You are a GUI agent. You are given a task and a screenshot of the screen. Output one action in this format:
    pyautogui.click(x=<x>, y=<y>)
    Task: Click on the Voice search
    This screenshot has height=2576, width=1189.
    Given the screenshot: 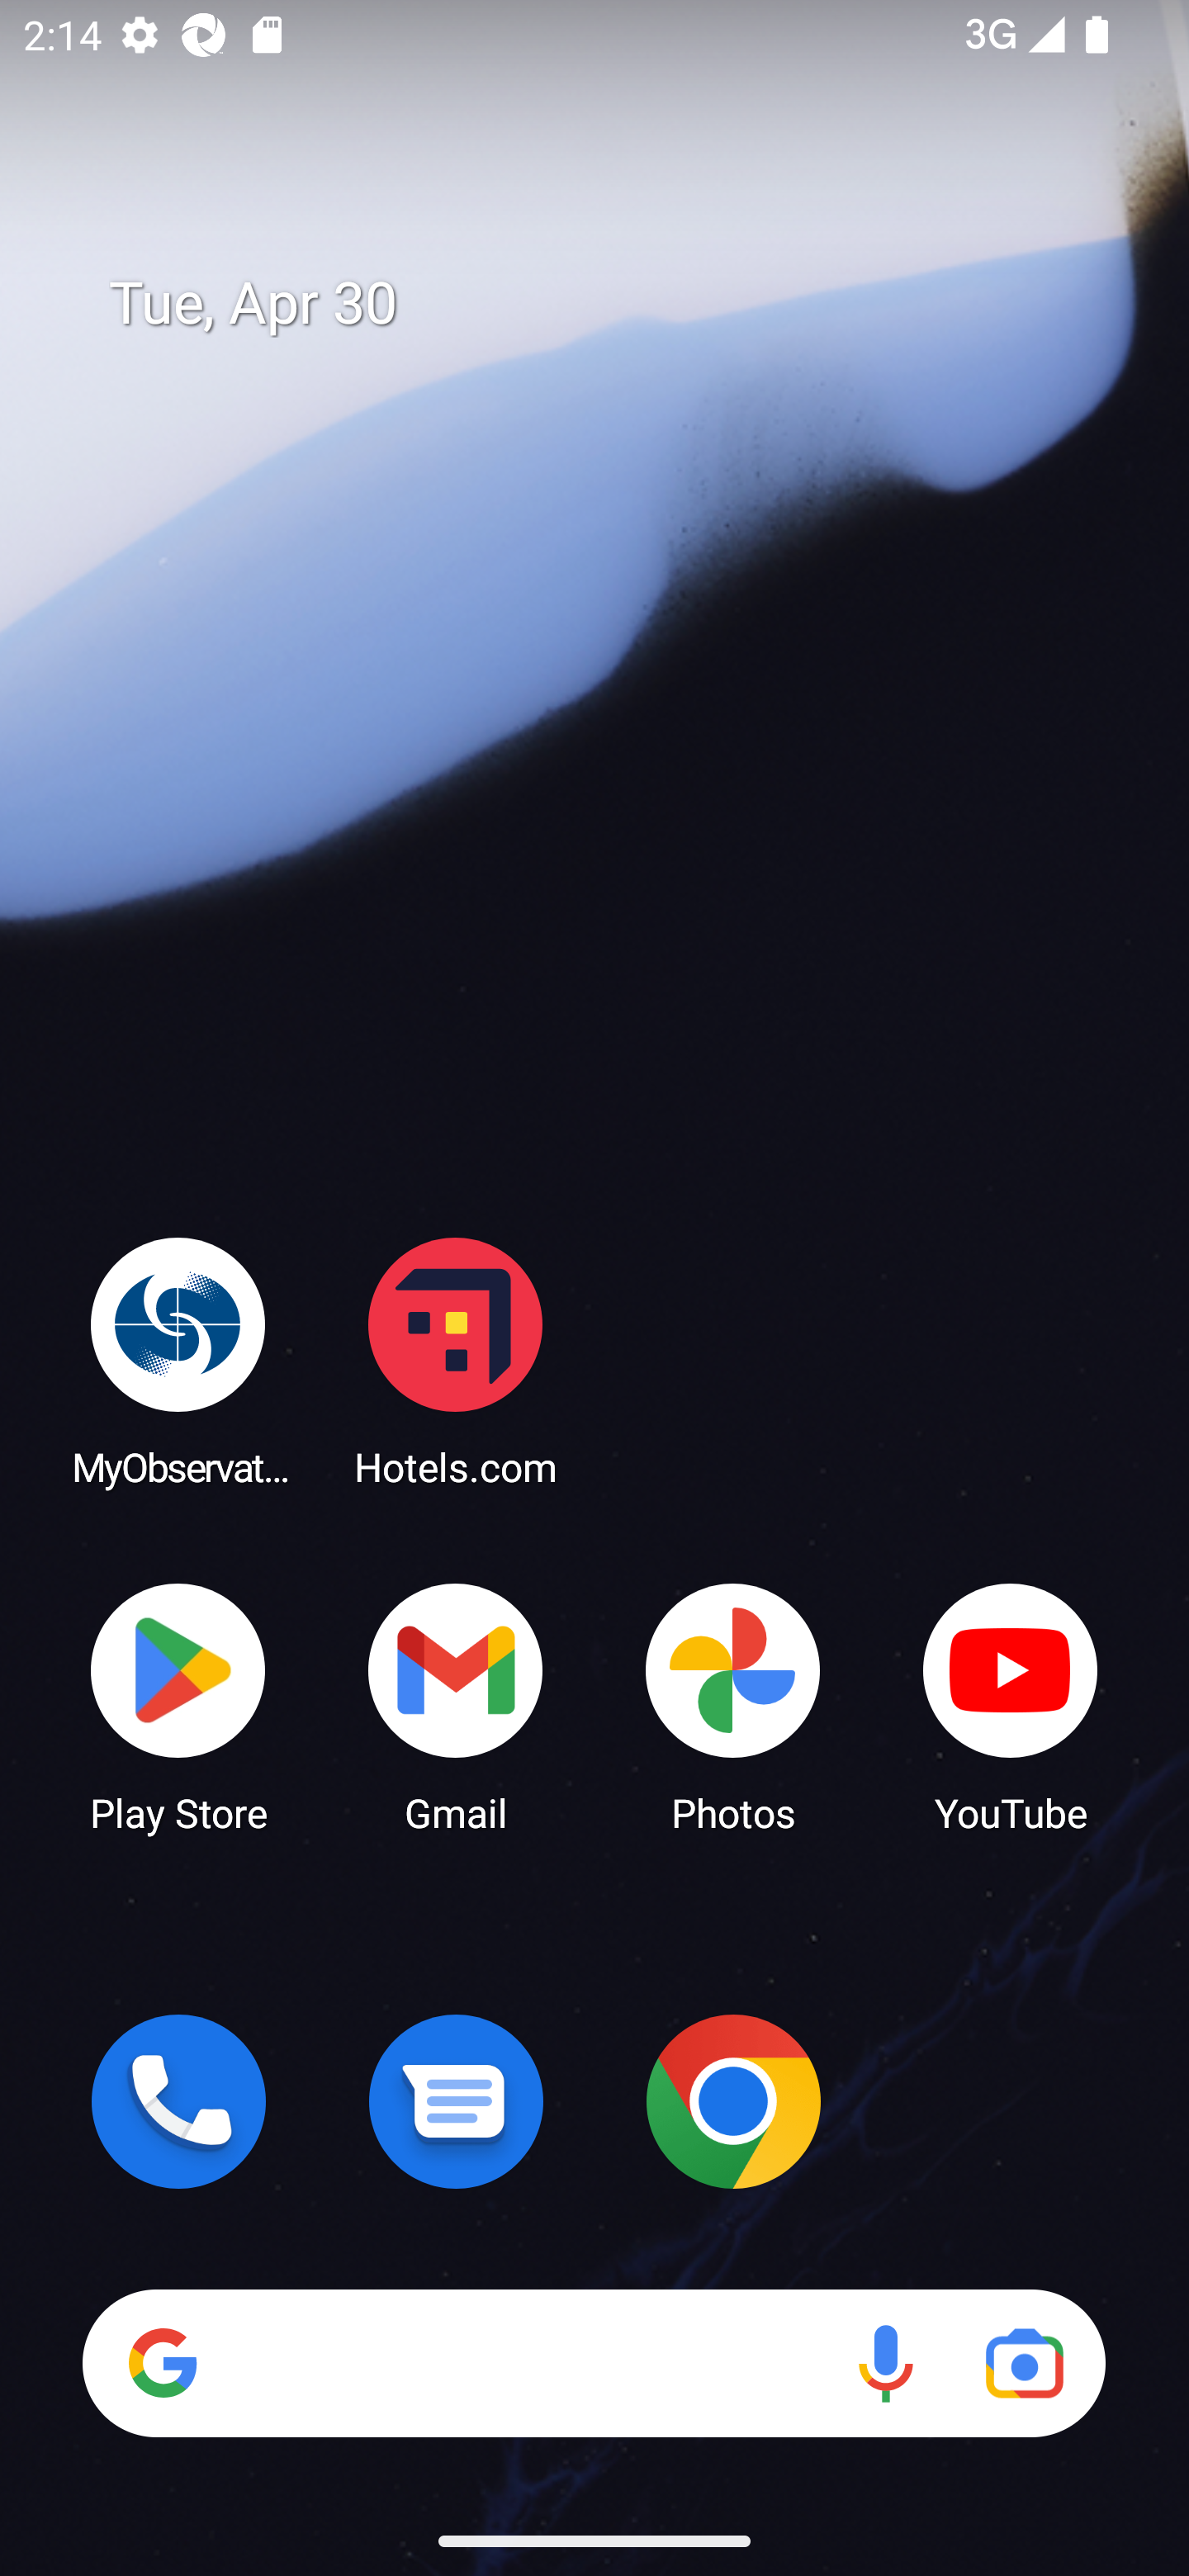 What is the action you would take?
    pyautogui.click(x=885, y=2363)
    